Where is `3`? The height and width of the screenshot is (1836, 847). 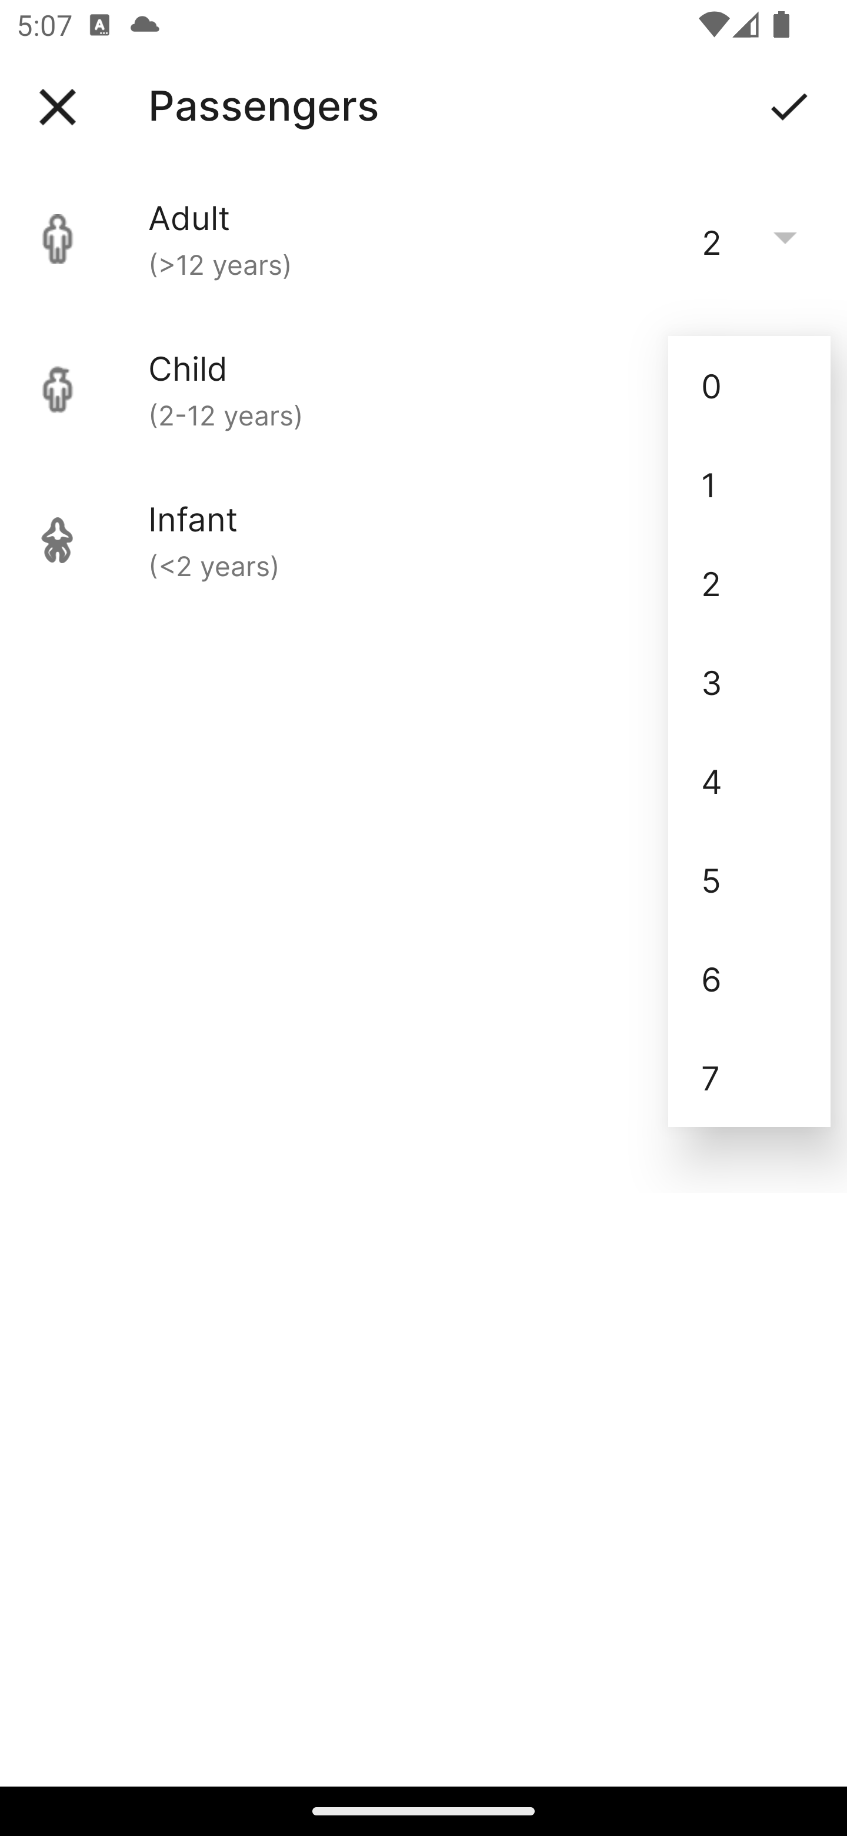 3 is located at coordinates (749, 681).